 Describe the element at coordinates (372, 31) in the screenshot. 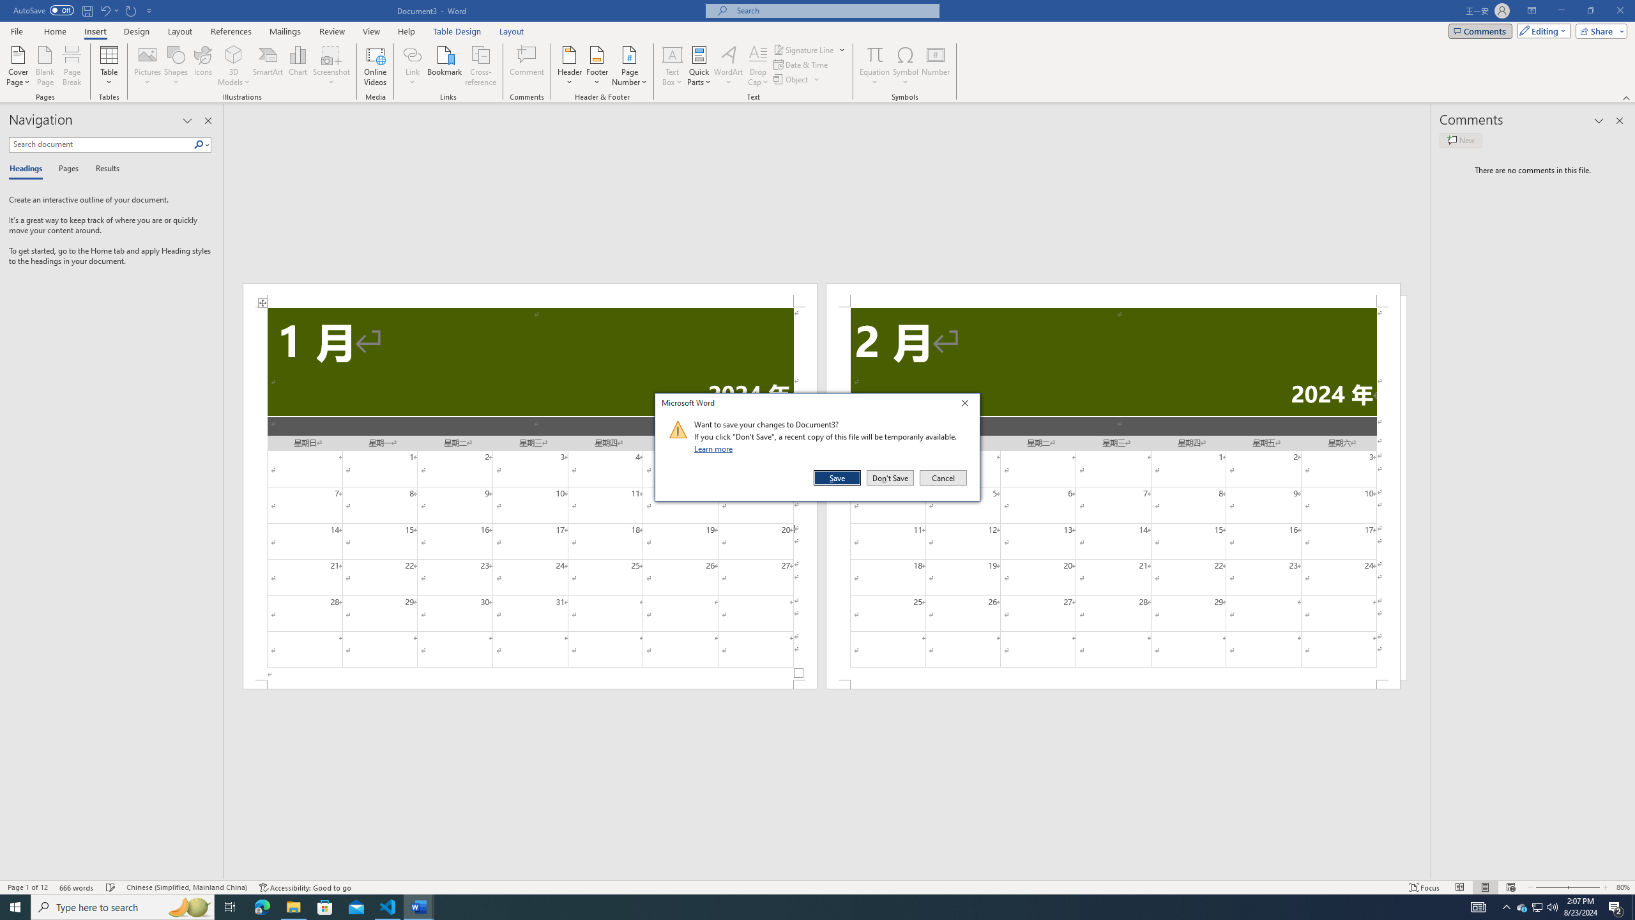

I see `View` at that location.